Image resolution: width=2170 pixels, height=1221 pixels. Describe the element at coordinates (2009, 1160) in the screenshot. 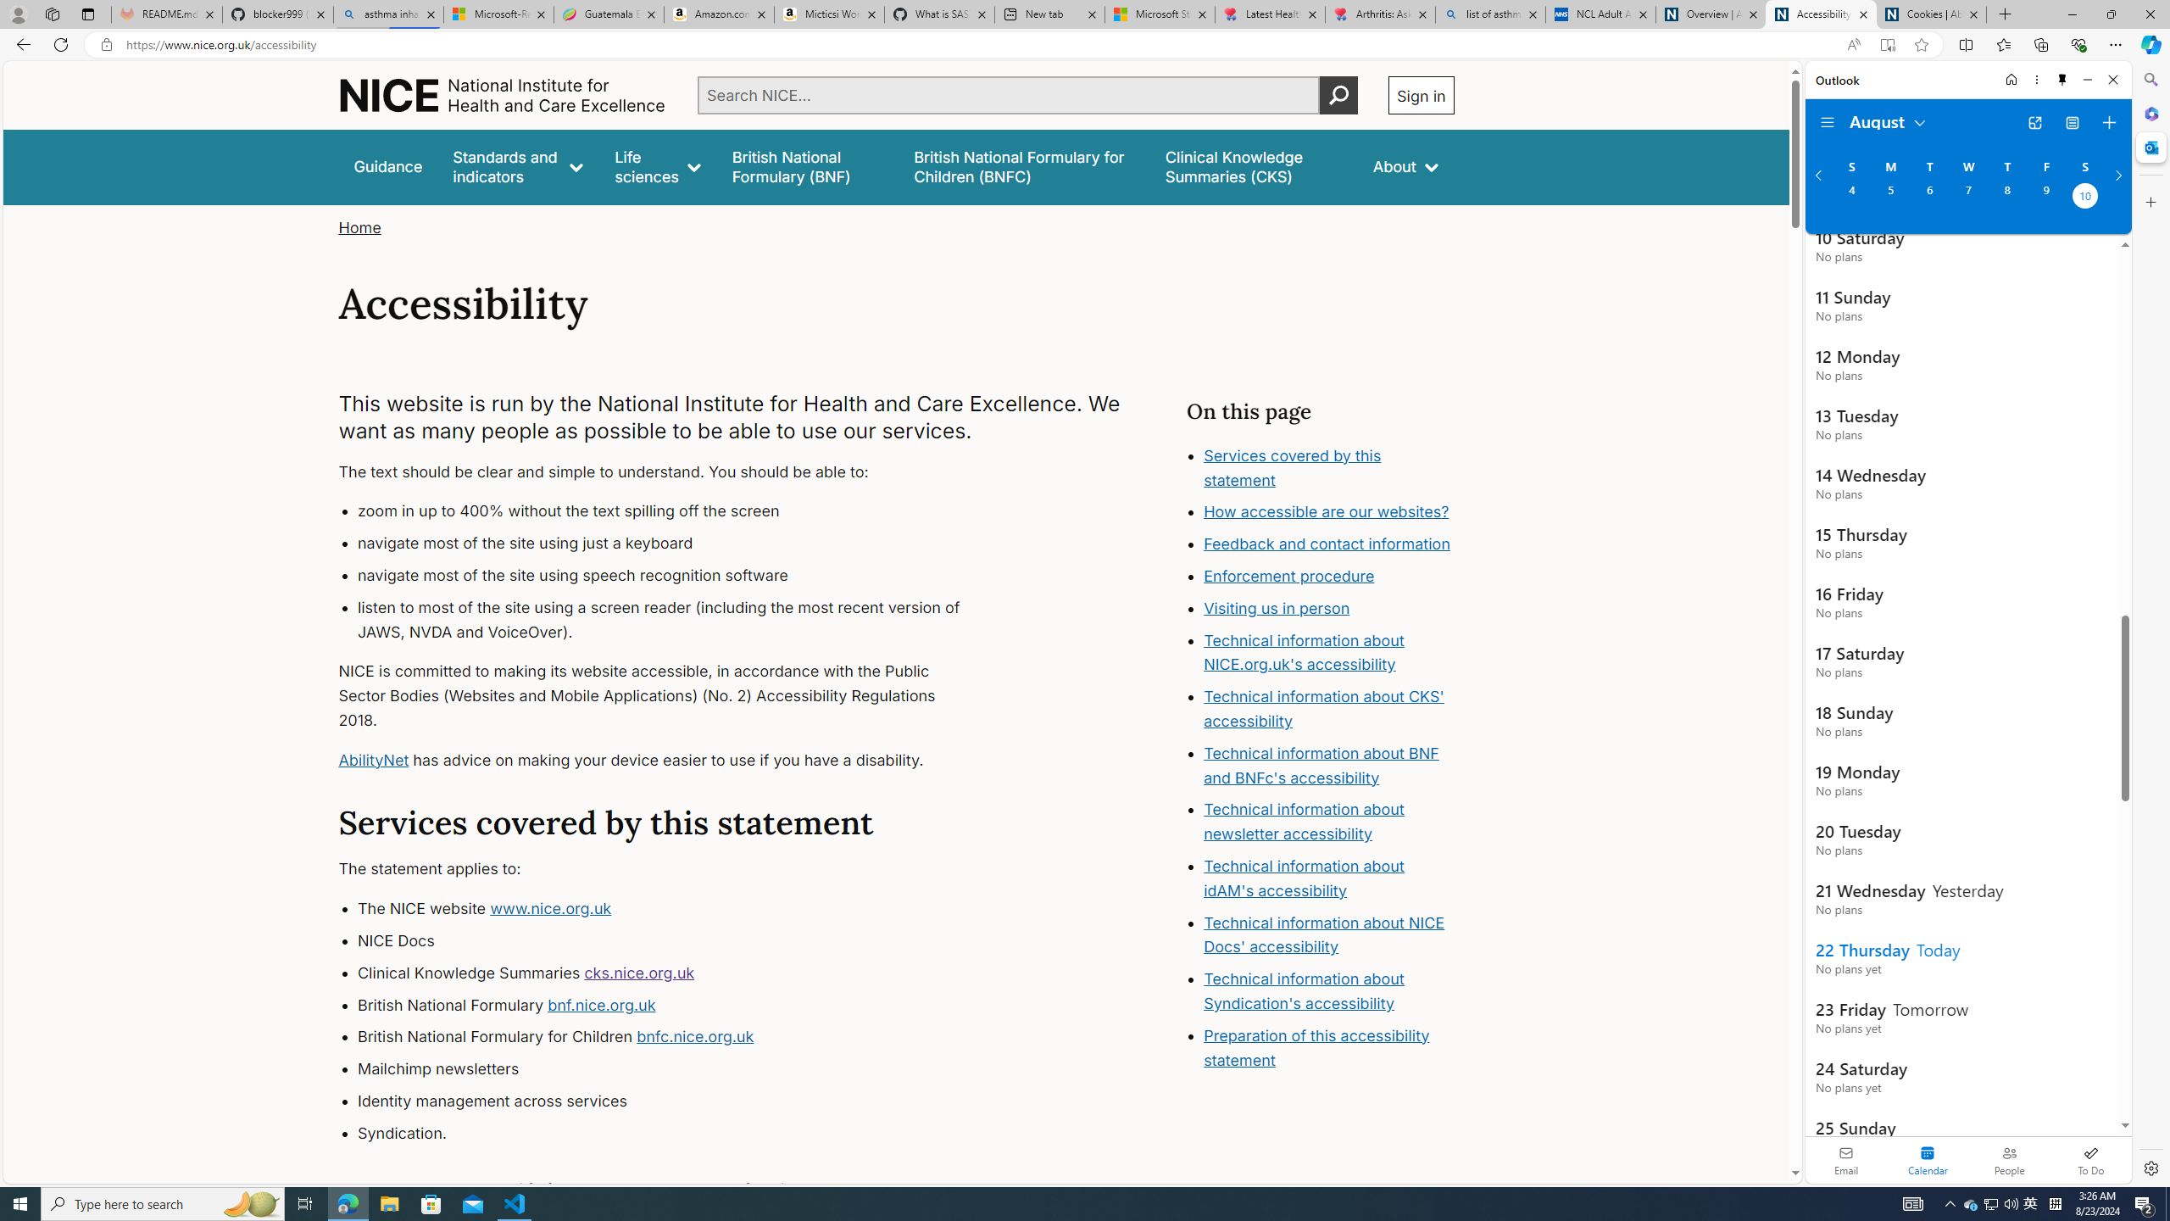

I see `People` at that location.